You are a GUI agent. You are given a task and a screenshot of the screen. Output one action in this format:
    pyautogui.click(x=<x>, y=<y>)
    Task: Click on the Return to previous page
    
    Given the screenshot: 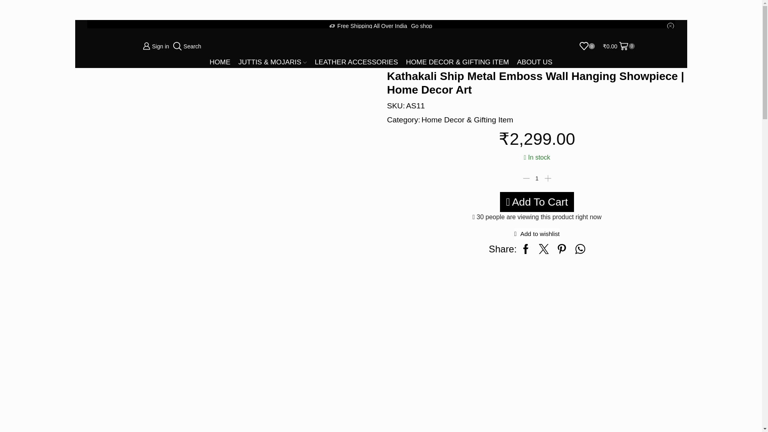 What is the action you would take?
    pyautogui.click(x=639, y=29)
    